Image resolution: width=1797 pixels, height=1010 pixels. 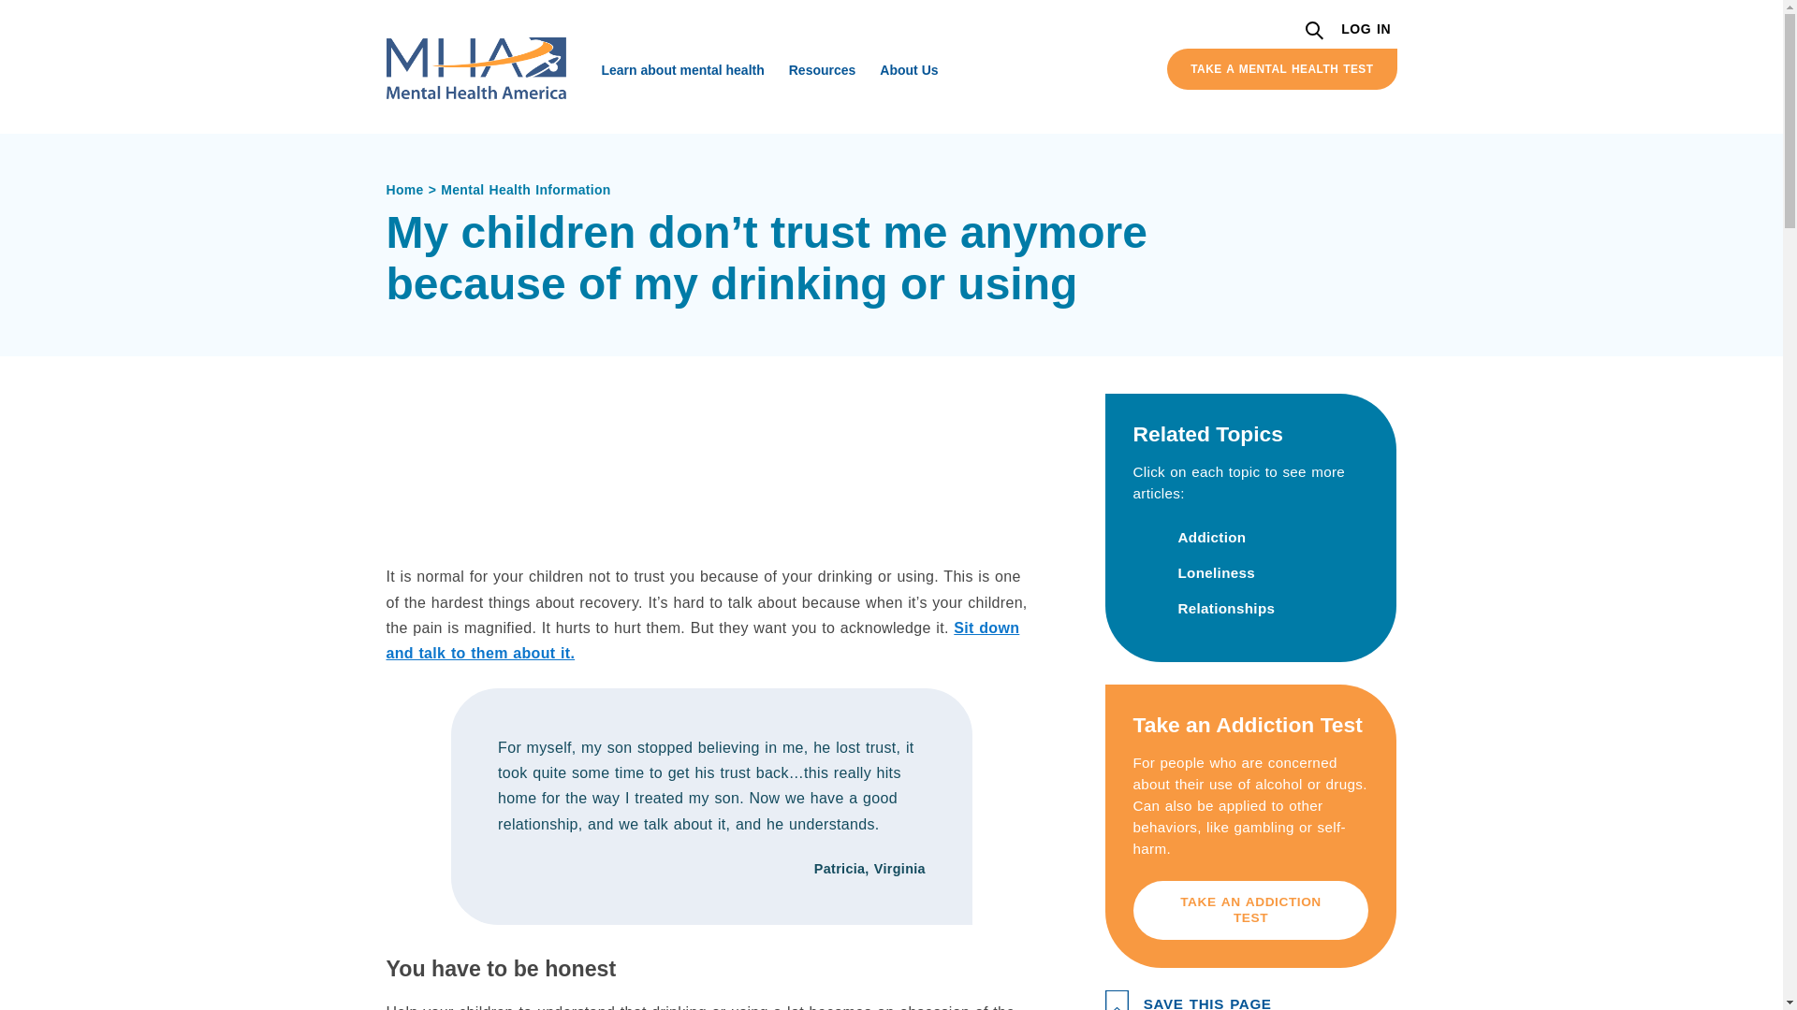 What do you see at coordinates (1316, 32) in the screenshot?
I see `SEARCH` at bounding box center [1316, 32].